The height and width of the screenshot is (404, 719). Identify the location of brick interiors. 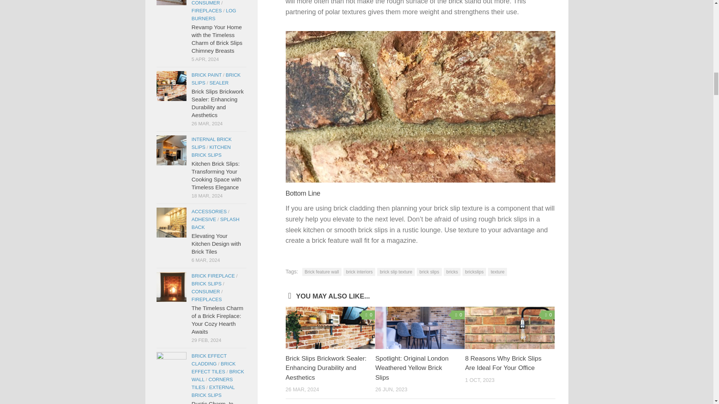
(359, 272).